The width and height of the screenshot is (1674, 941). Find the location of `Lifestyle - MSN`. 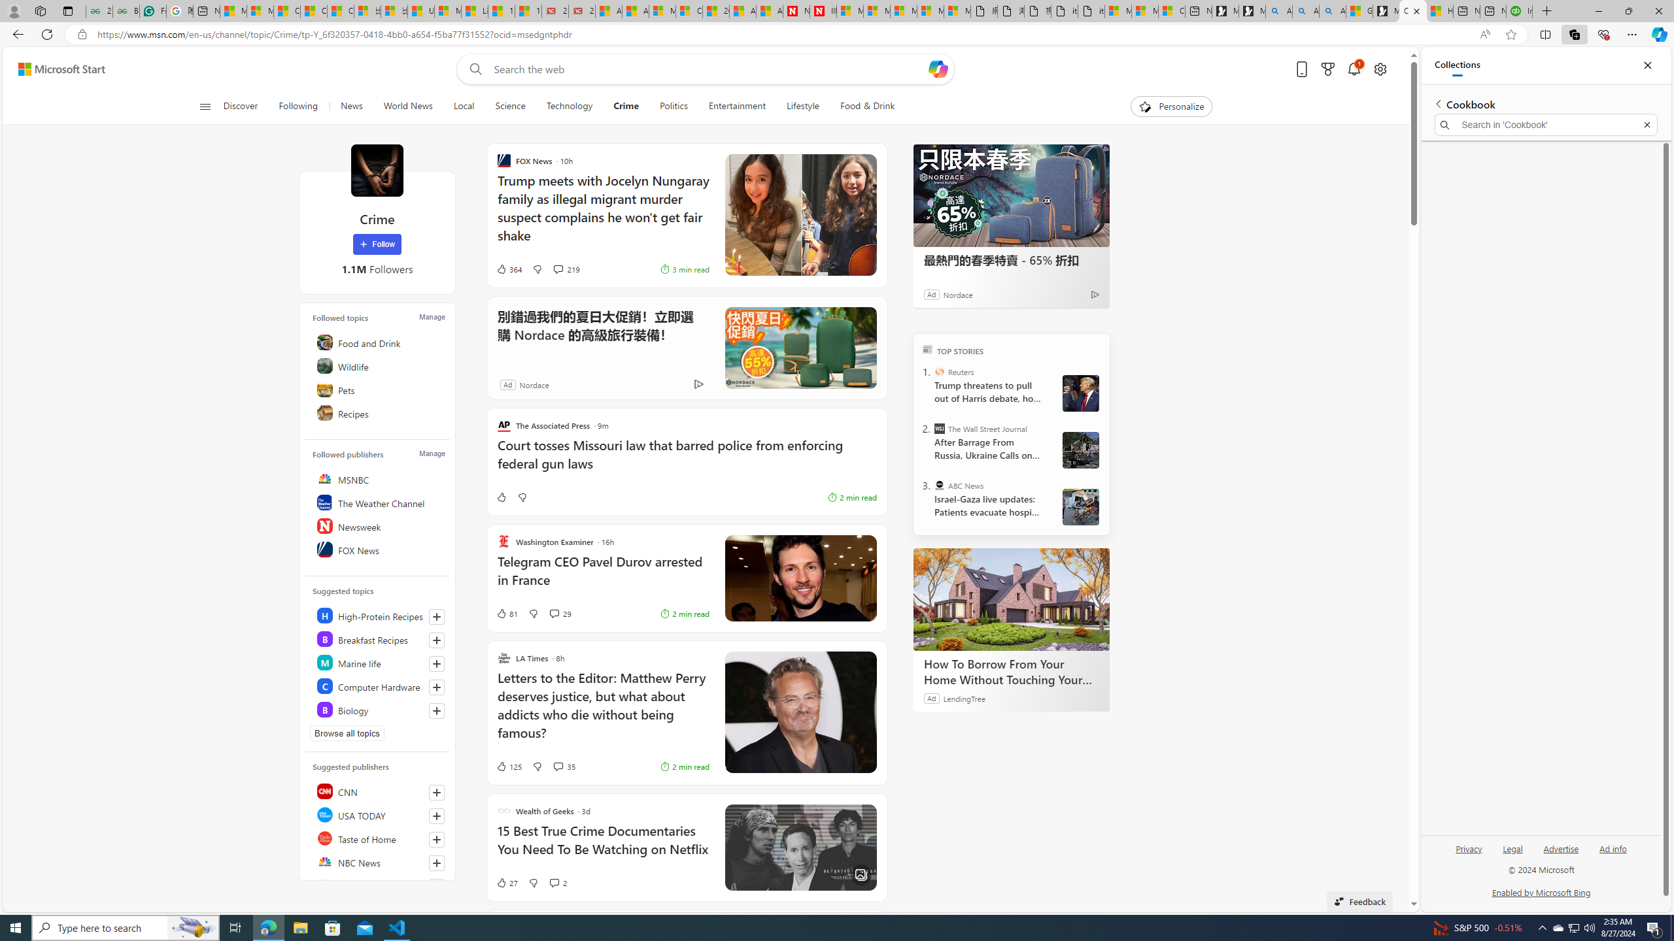

Lifestyle - MSN is located at coordinates (475, 11).